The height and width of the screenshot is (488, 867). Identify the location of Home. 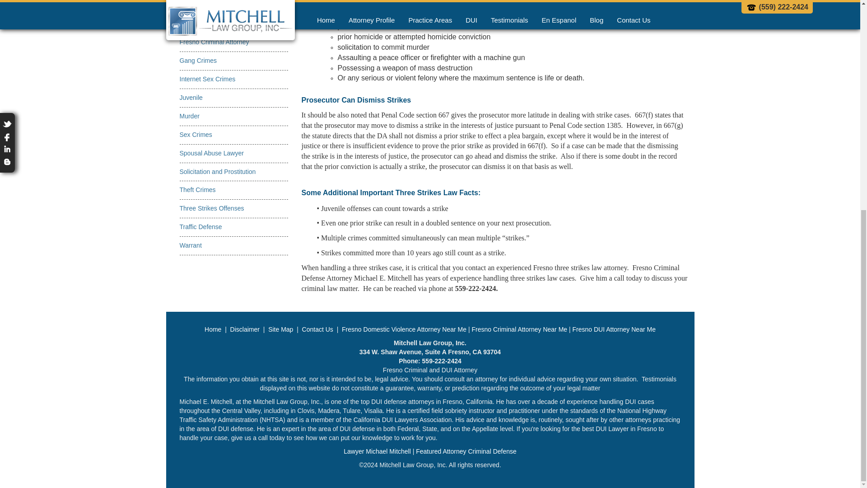
(214, 329).